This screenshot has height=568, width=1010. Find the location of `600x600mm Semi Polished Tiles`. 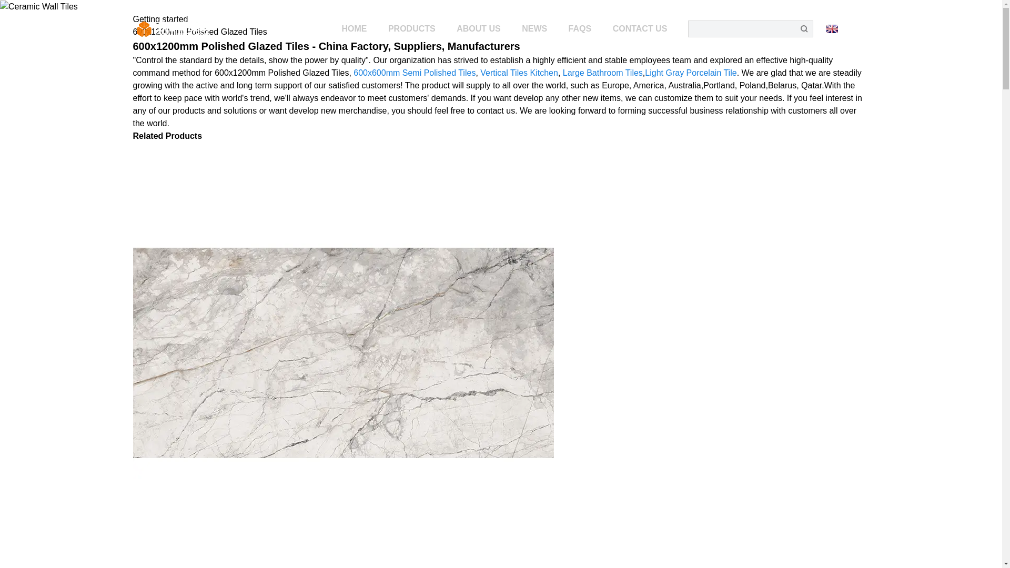

600x600mm Semi Polished Tiles is located at coordinates (415, 73).